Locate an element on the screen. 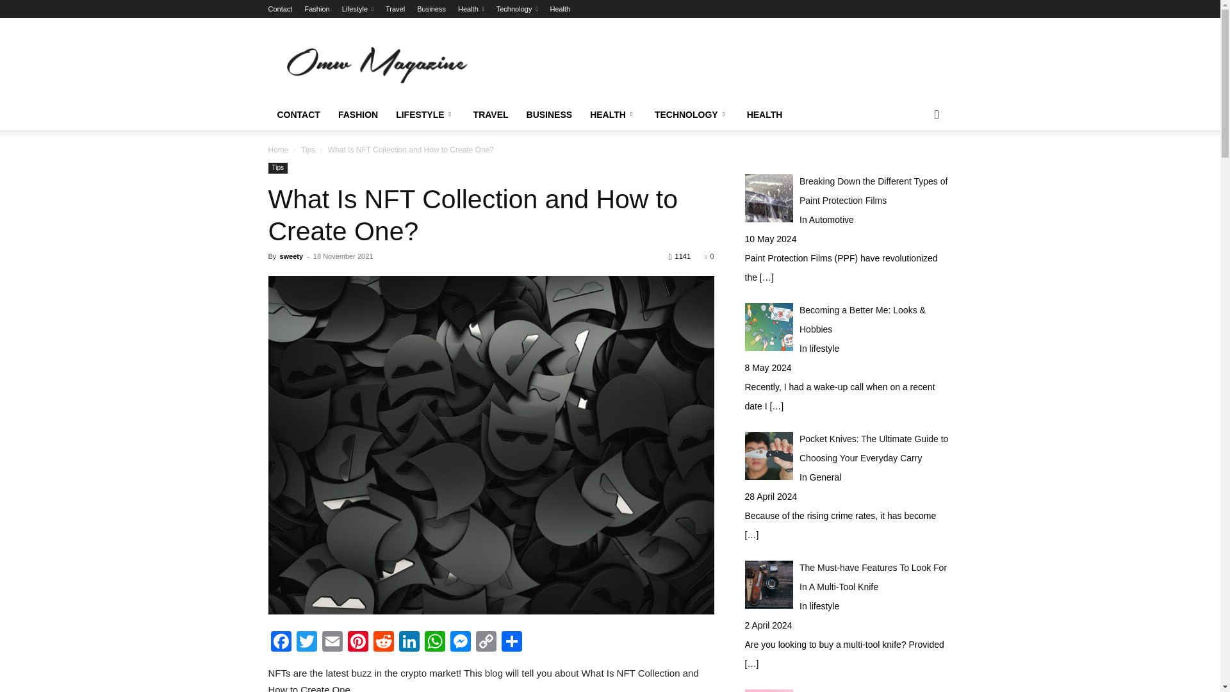 The image size is (1230, 692). Reddit is located at coordinates (383, 642).